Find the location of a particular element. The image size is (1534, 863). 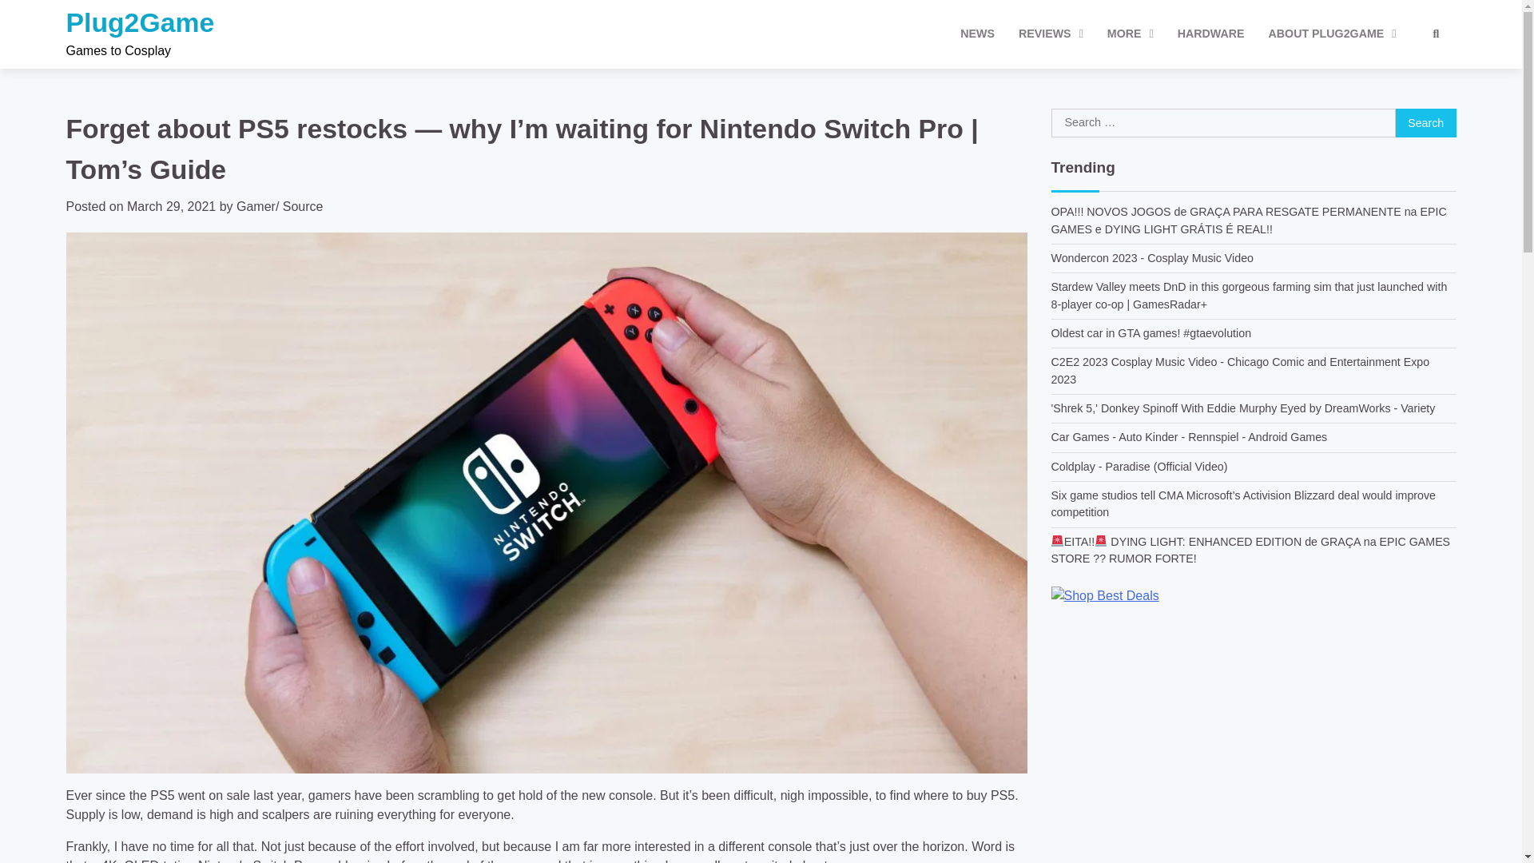

ABOUT PLUG2GAME is located at coordinates (1332, 34).